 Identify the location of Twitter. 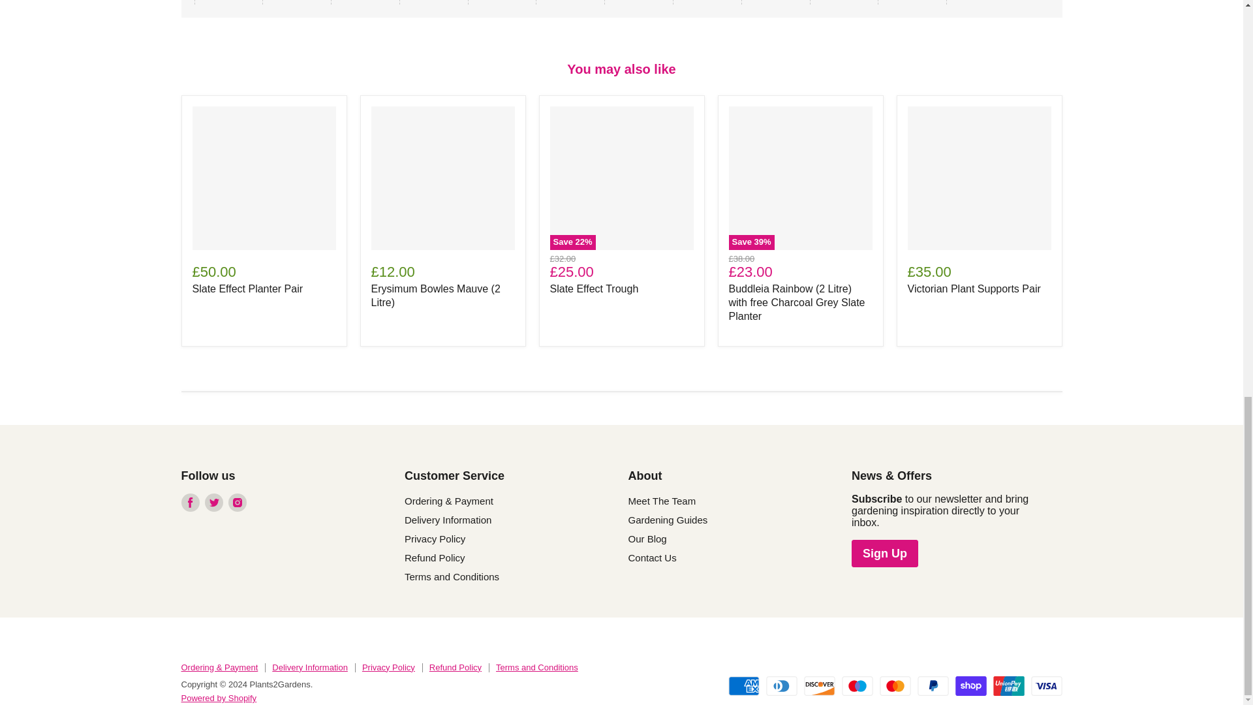
(214, 503).